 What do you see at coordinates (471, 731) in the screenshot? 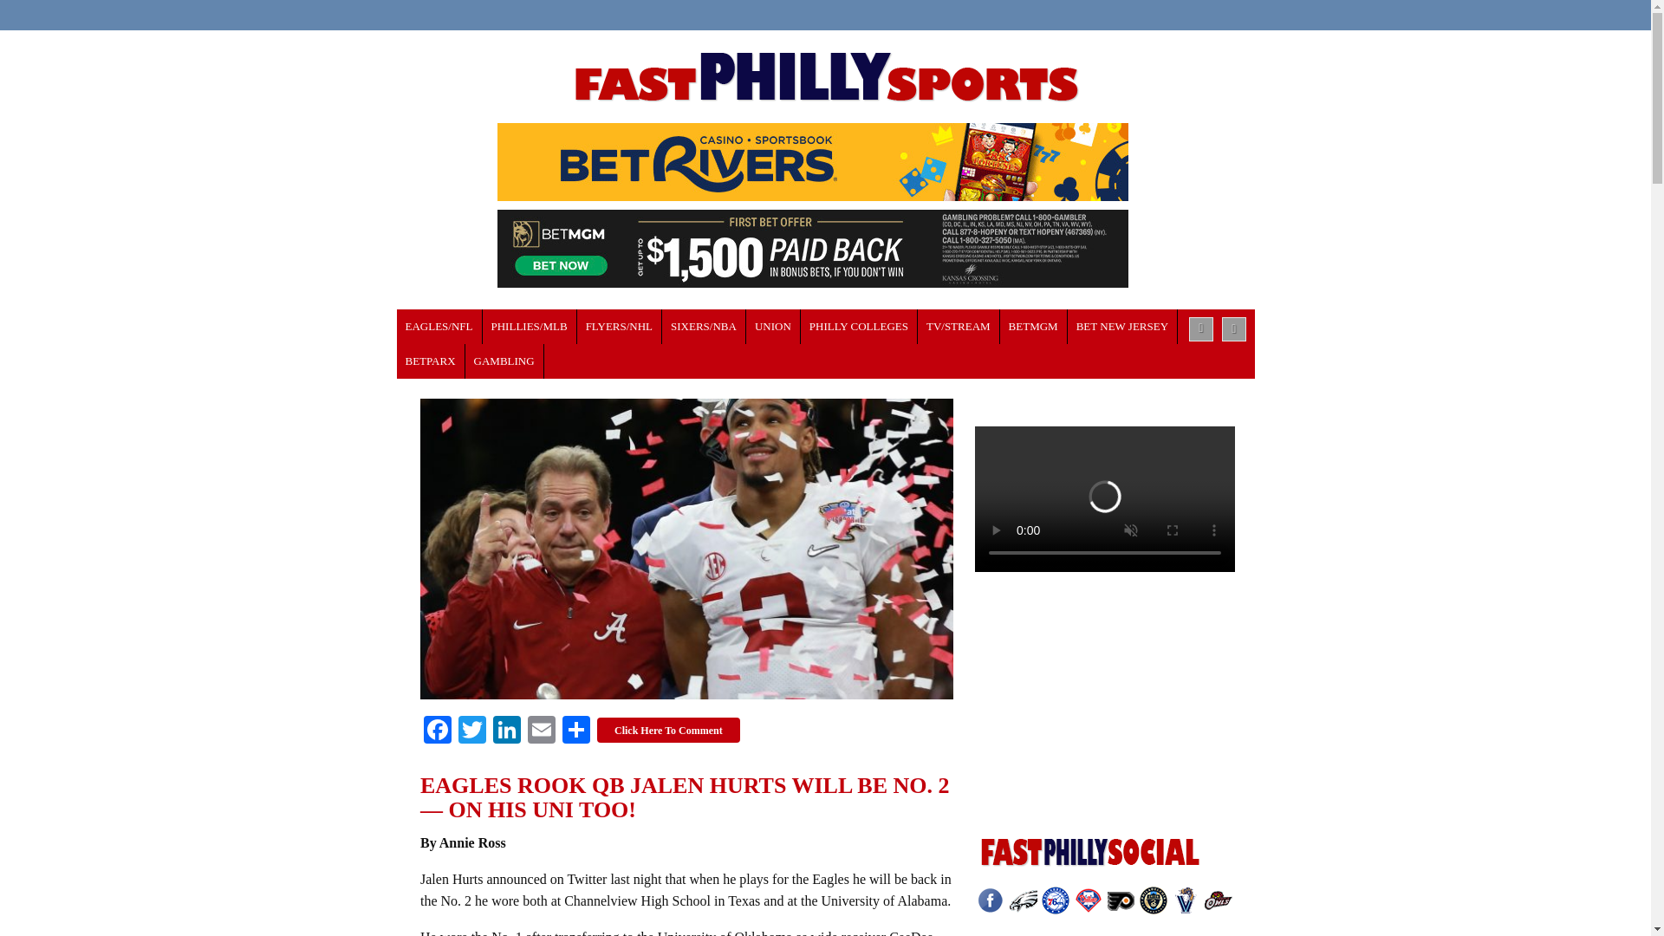
I see `Twitter` at bounding box center [471, 731].